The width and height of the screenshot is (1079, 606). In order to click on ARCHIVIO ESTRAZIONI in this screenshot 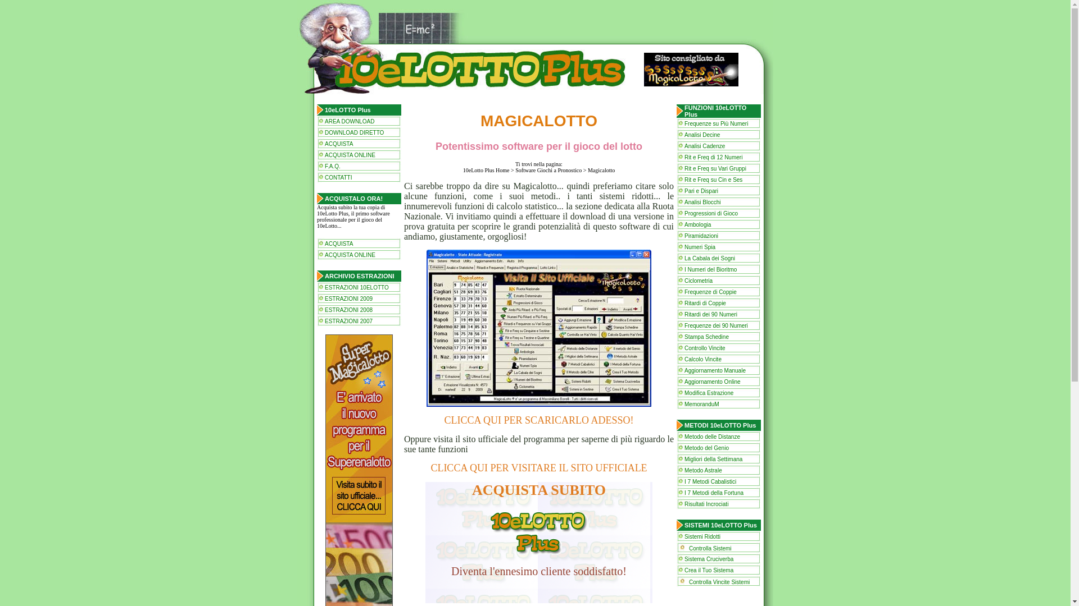, I will do `click(360, 276)`.